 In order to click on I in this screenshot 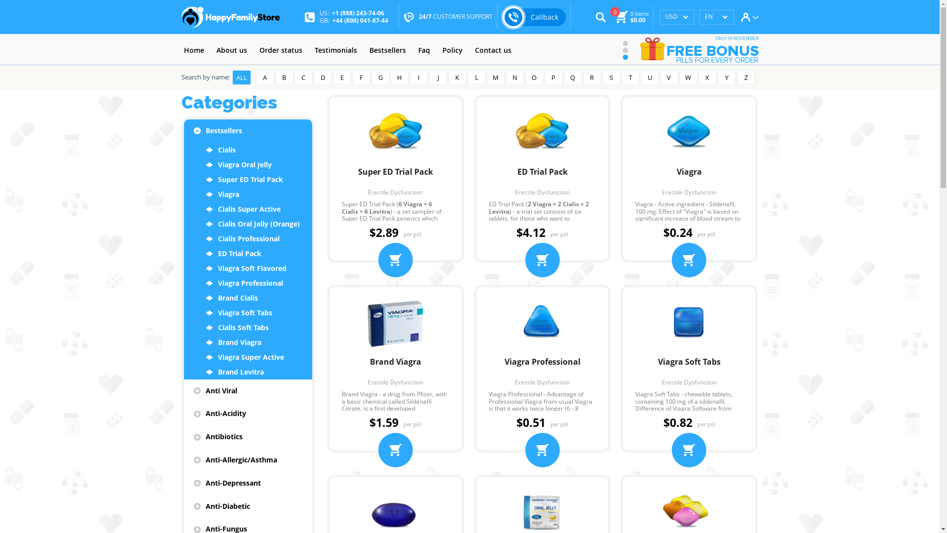, I will do `click(418, 77)`.